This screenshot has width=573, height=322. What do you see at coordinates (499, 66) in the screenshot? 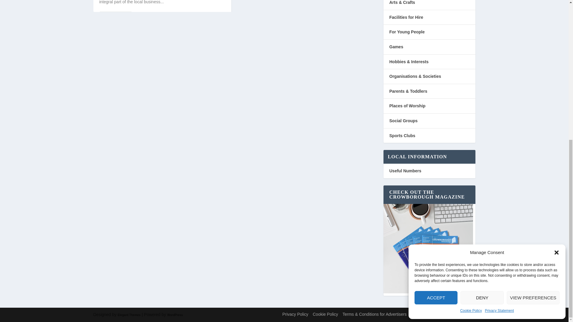
I see `Privacy Statement` at bounding box center [499, 66].